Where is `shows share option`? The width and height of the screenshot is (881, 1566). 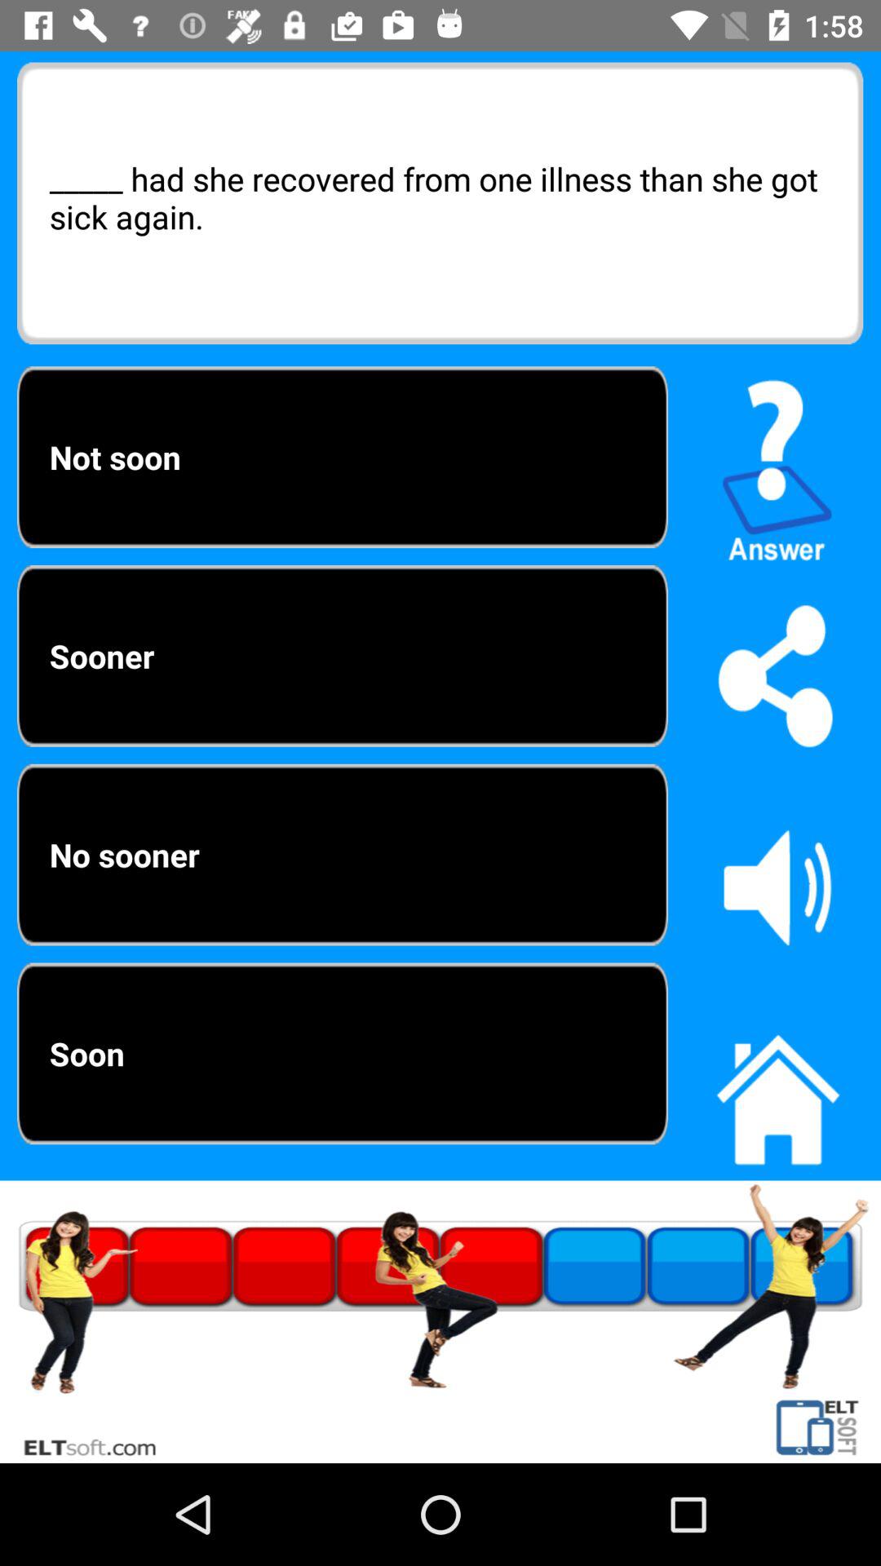 shows share option is located at coordinates (778, 675).